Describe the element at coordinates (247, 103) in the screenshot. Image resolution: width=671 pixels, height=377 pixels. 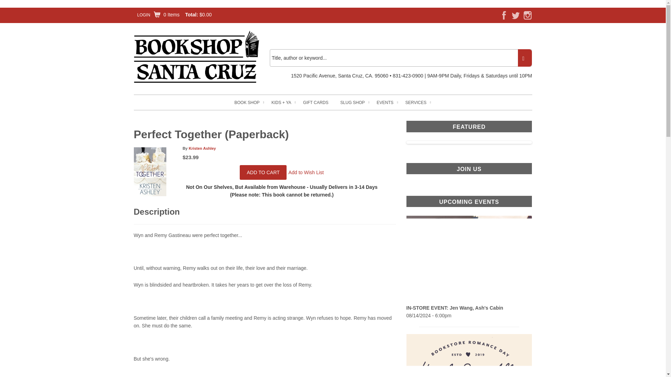
I see `BOOK SHOP` at that location.